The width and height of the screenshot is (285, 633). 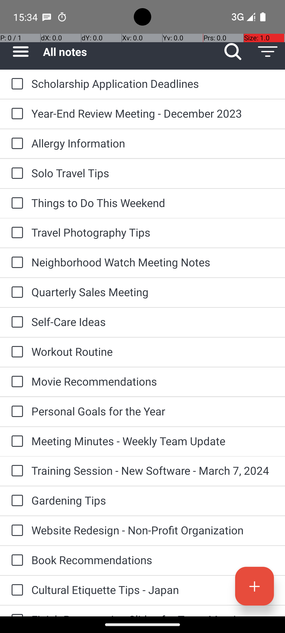 I want to click on Workout Routine, so click(x=153, y=351).